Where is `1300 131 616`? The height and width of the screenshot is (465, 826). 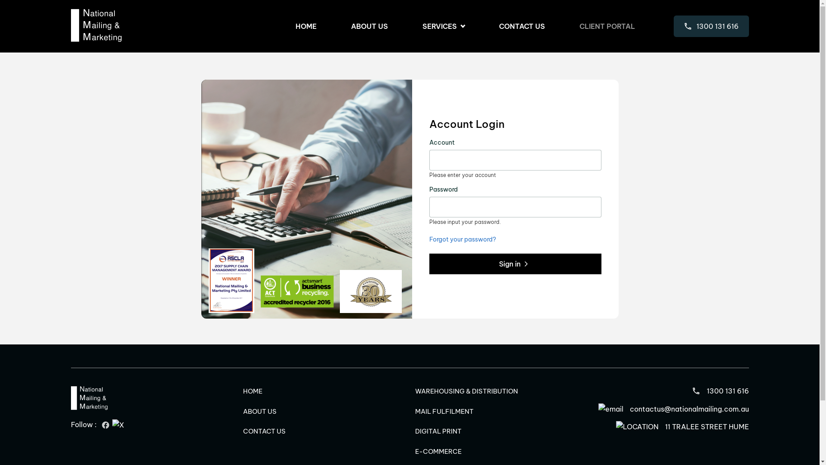 1300 131 616 is located at coordinates (712, 26).